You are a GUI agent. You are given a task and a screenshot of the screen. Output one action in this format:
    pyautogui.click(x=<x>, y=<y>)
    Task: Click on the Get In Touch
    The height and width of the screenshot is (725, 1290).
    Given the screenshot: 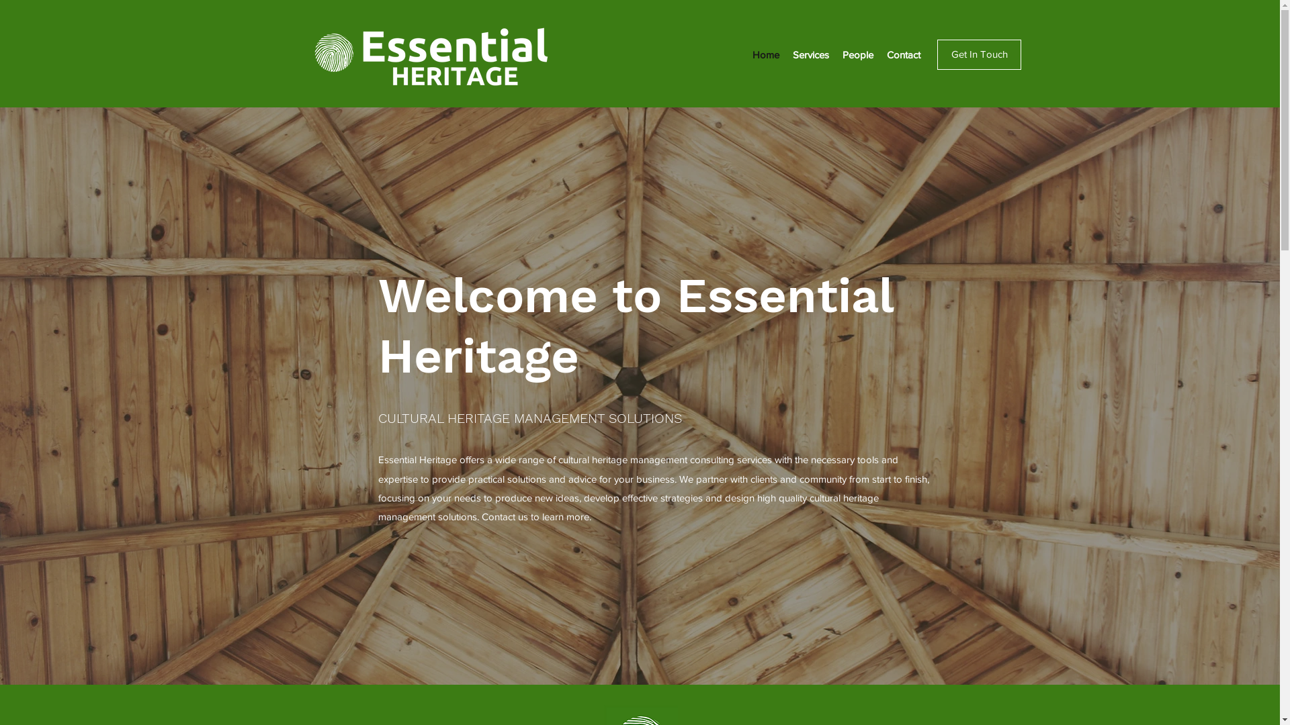 What is the action you would take?
    pyautogui.click(x=980, y=55)
    